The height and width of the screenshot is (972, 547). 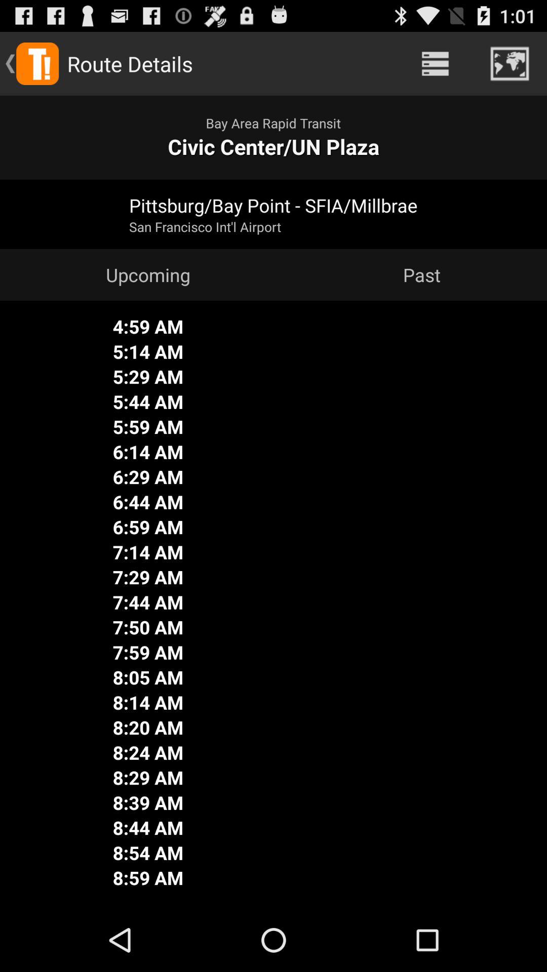 What do you see at coordinates (435, 64) in the screenshot?
I see `press app next to the route details app` at bounding box center [435, 64].